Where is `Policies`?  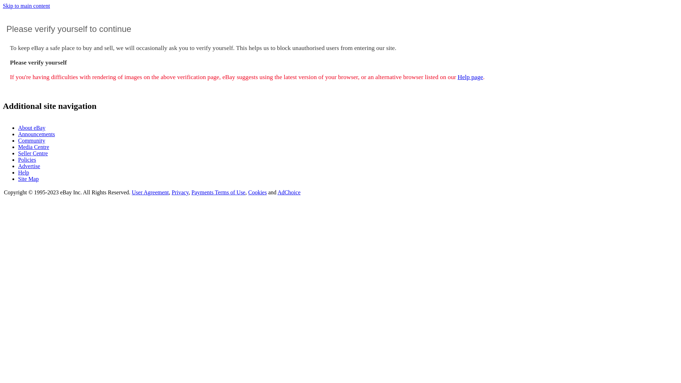 Policies is located at coordinates (27, 160).